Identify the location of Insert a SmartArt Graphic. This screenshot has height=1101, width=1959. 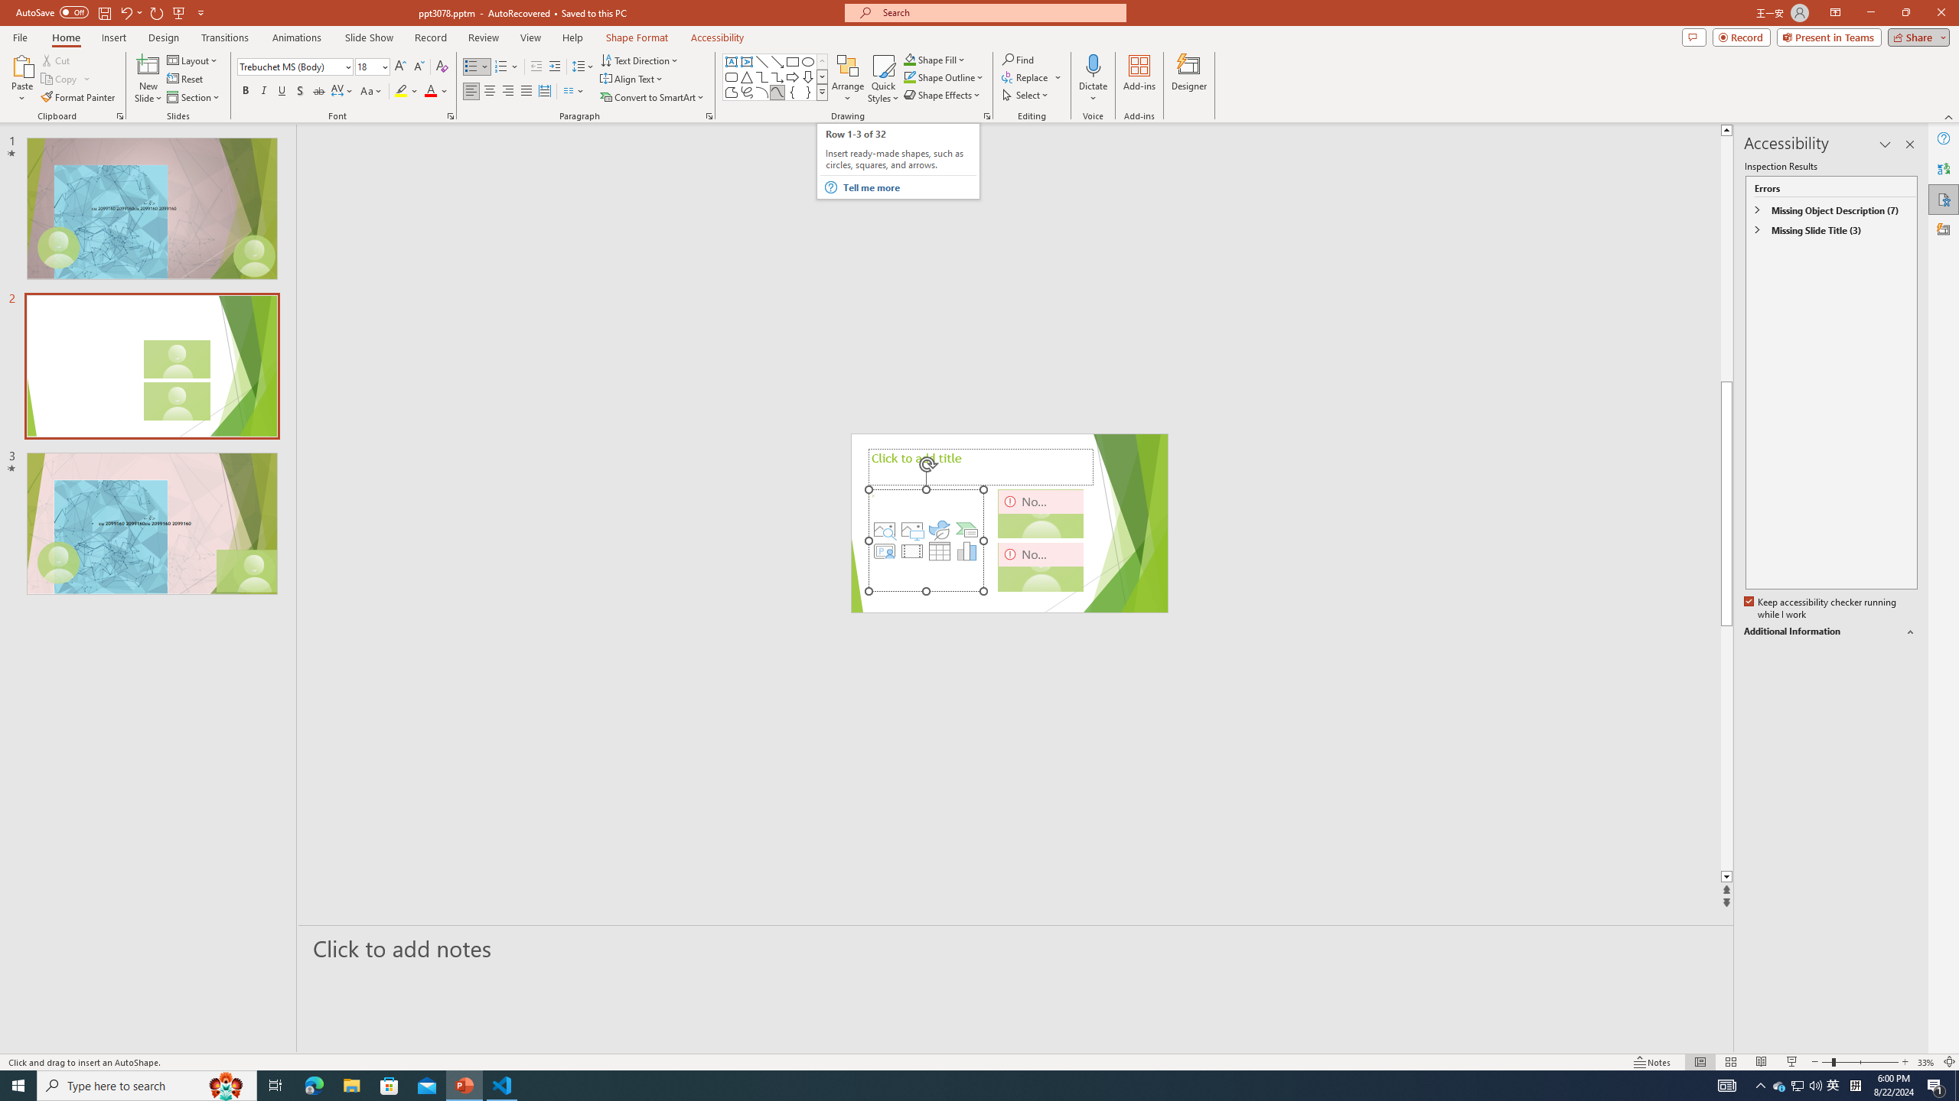
(967, 530).